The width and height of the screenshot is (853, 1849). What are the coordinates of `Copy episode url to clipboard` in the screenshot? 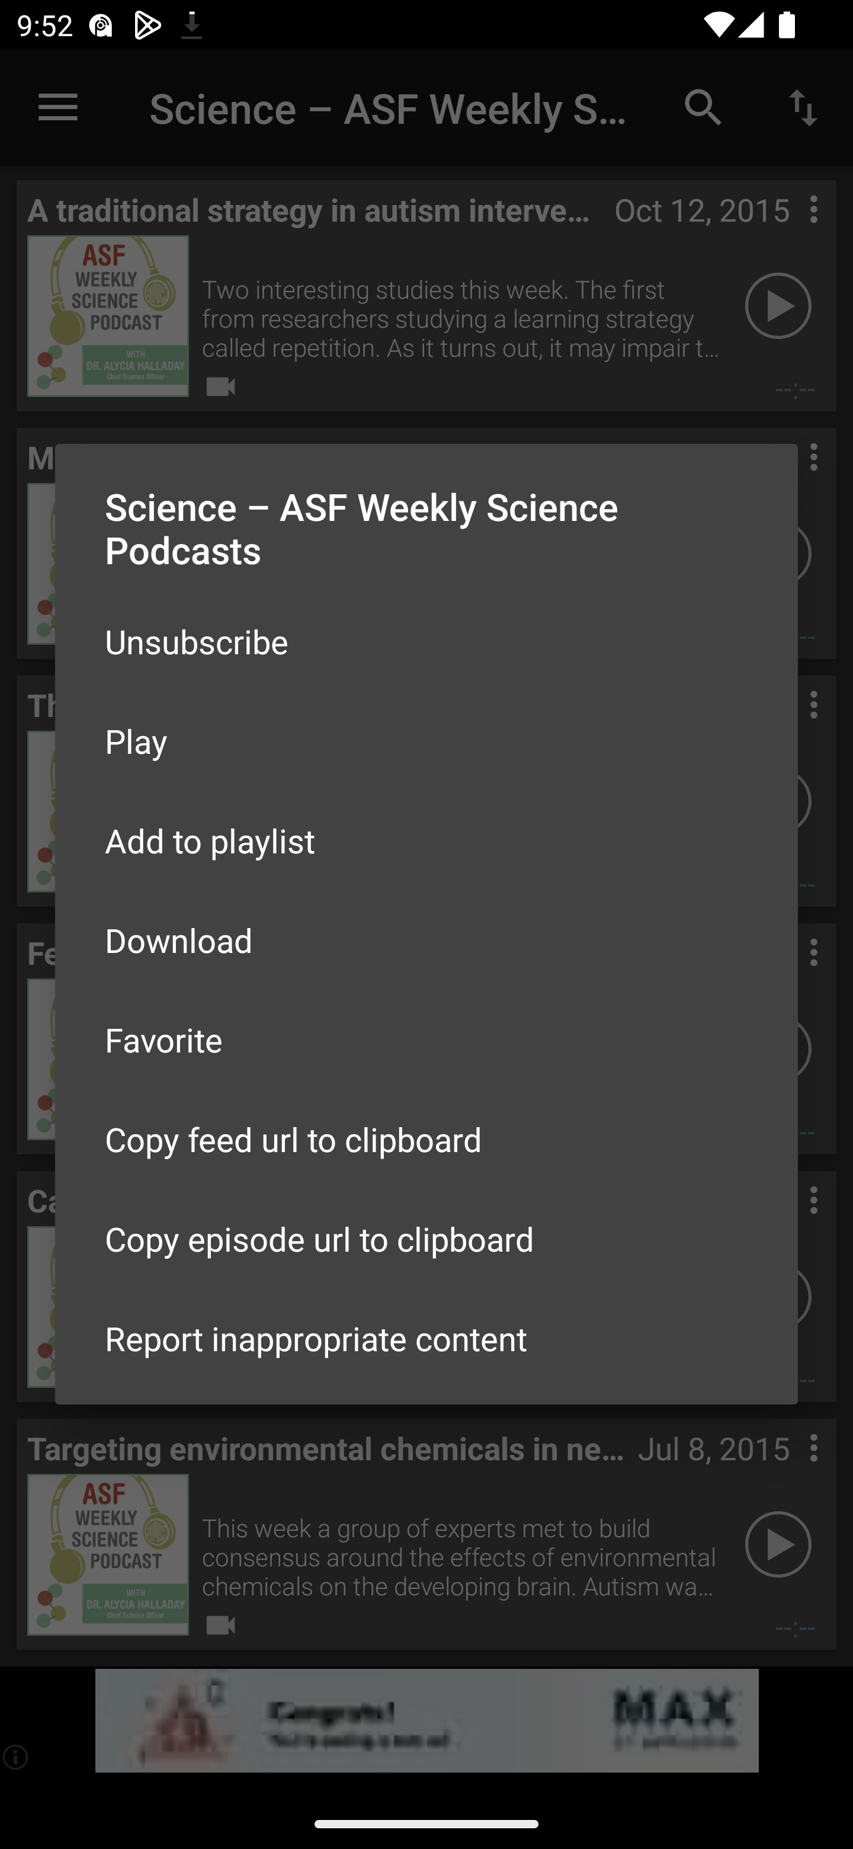 It's located at (426, 1239).